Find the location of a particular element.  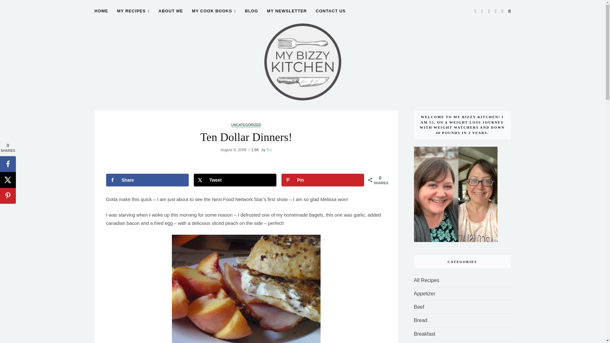

P8090042 is located at coordinates (246, 289).